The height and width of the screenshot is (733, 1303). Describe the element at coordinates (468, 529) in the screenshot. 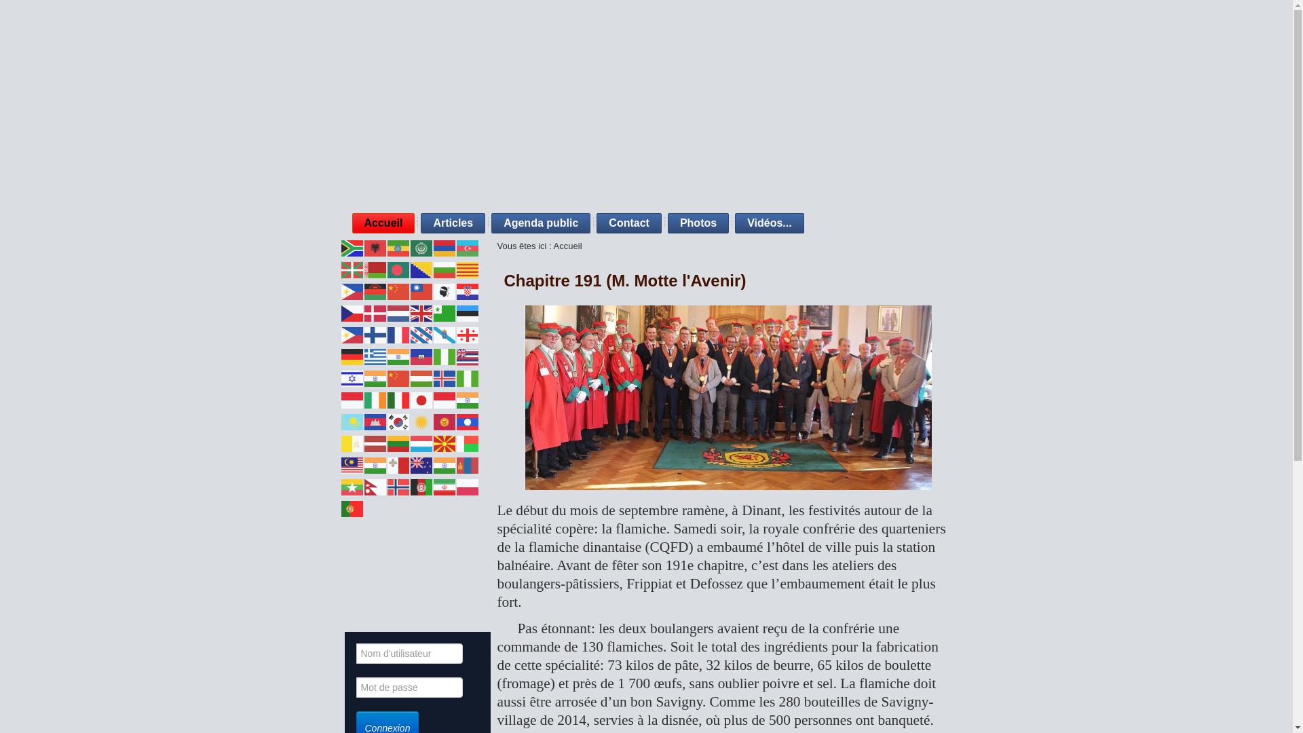

I see `Slovak` at that location.